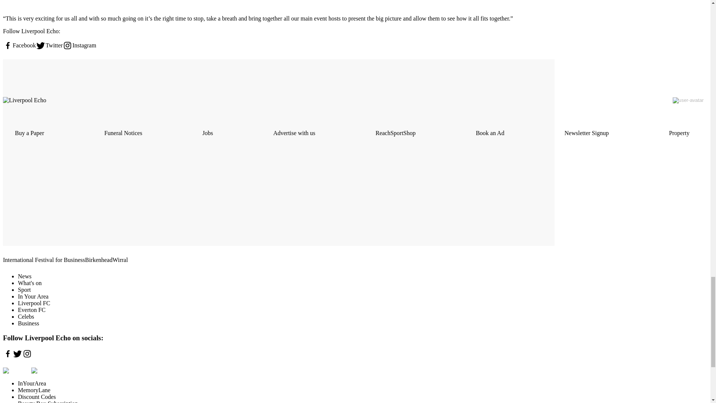 This screenshot has height=403, width=716. I want to click on Birkenhead, so click(98, 260).